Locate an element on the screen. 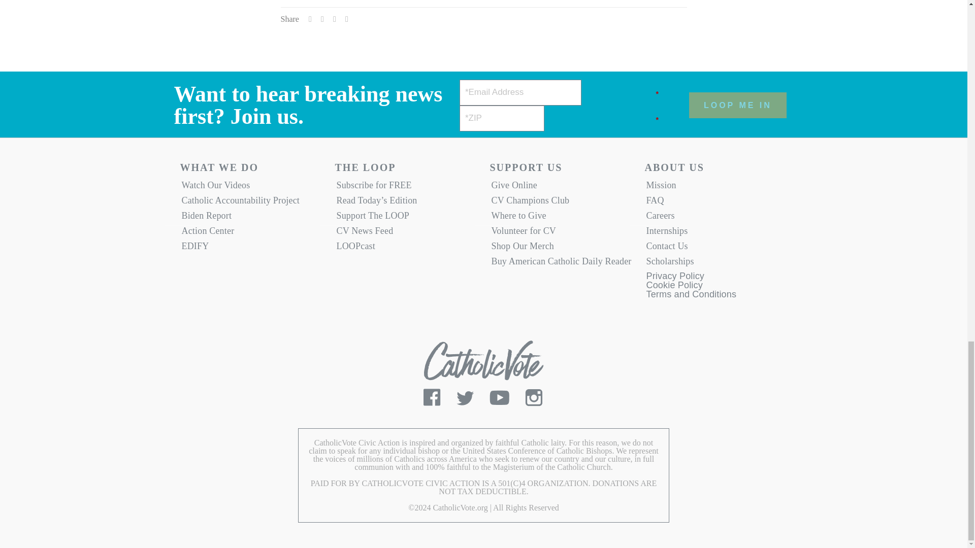 The width and height of the screenshot is (975, 548). LOOP ME IN is located at coordinates (738, 106).